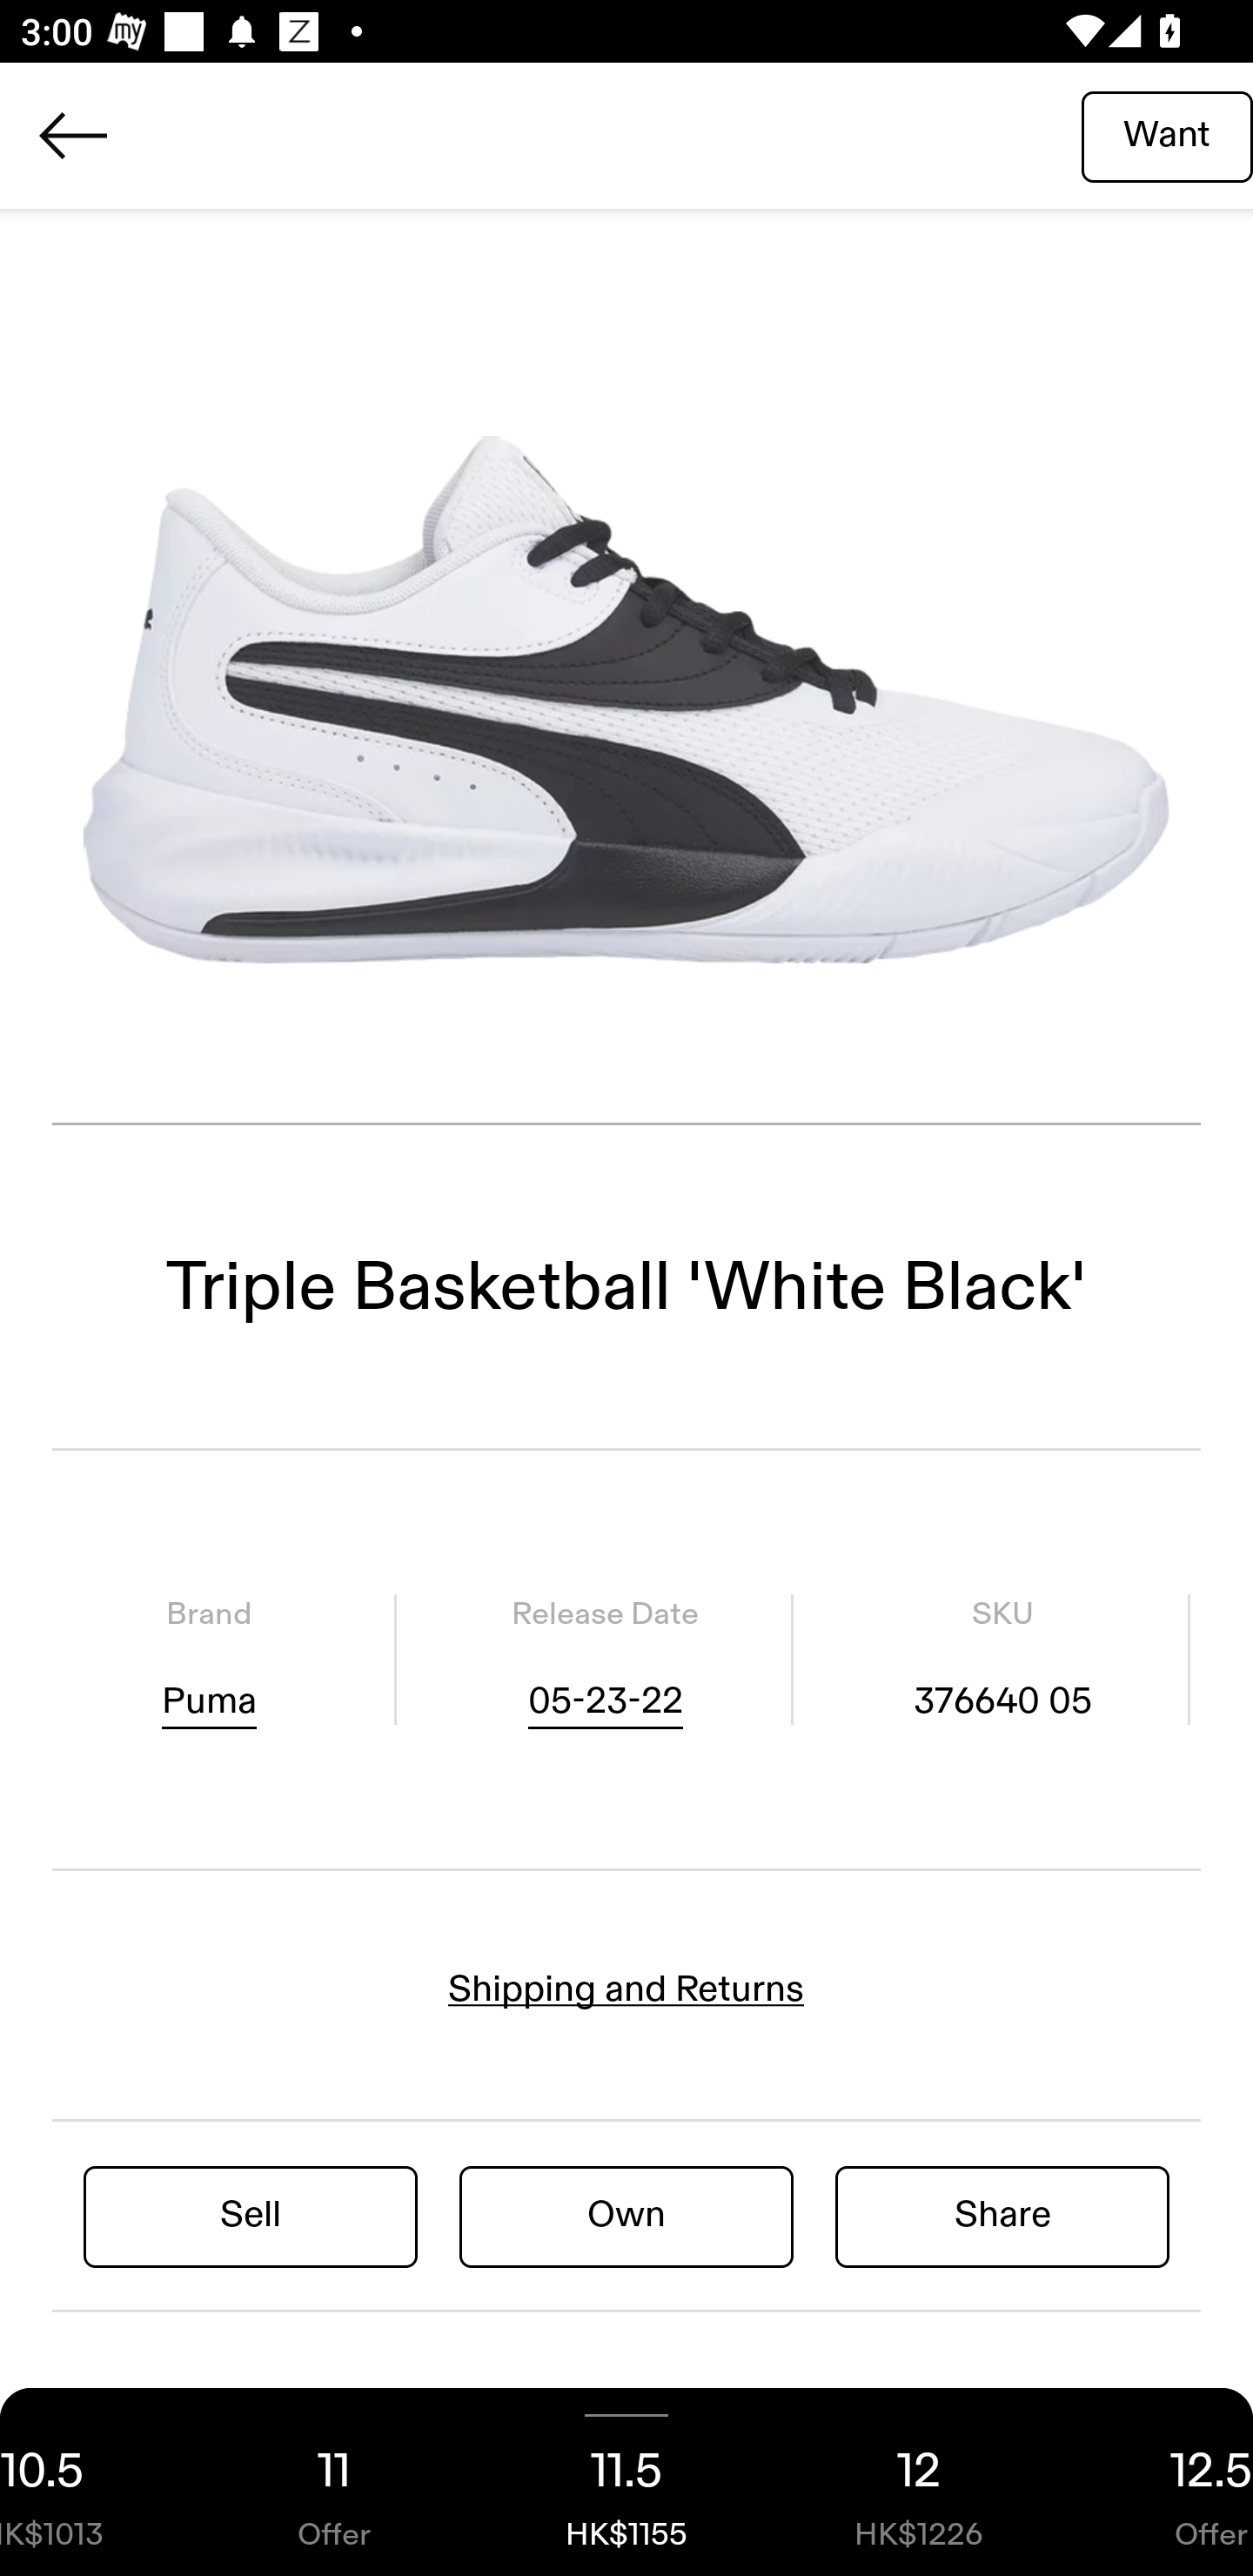  What do you see at coordinates (1159, 2482) in the screenshot?
I see `12.5 Offer` at bounding box center [1159, 2482].